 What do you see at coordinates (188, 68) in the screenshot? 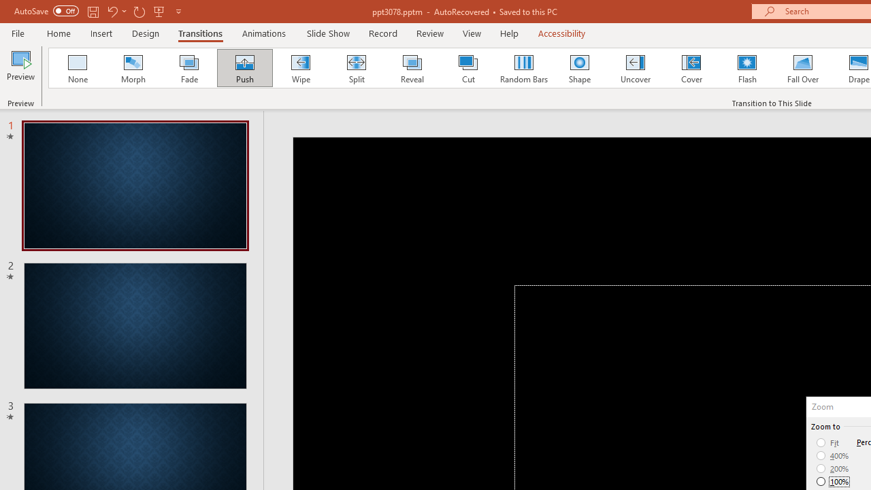
I see `Fade` at bounding box center [188, 68].